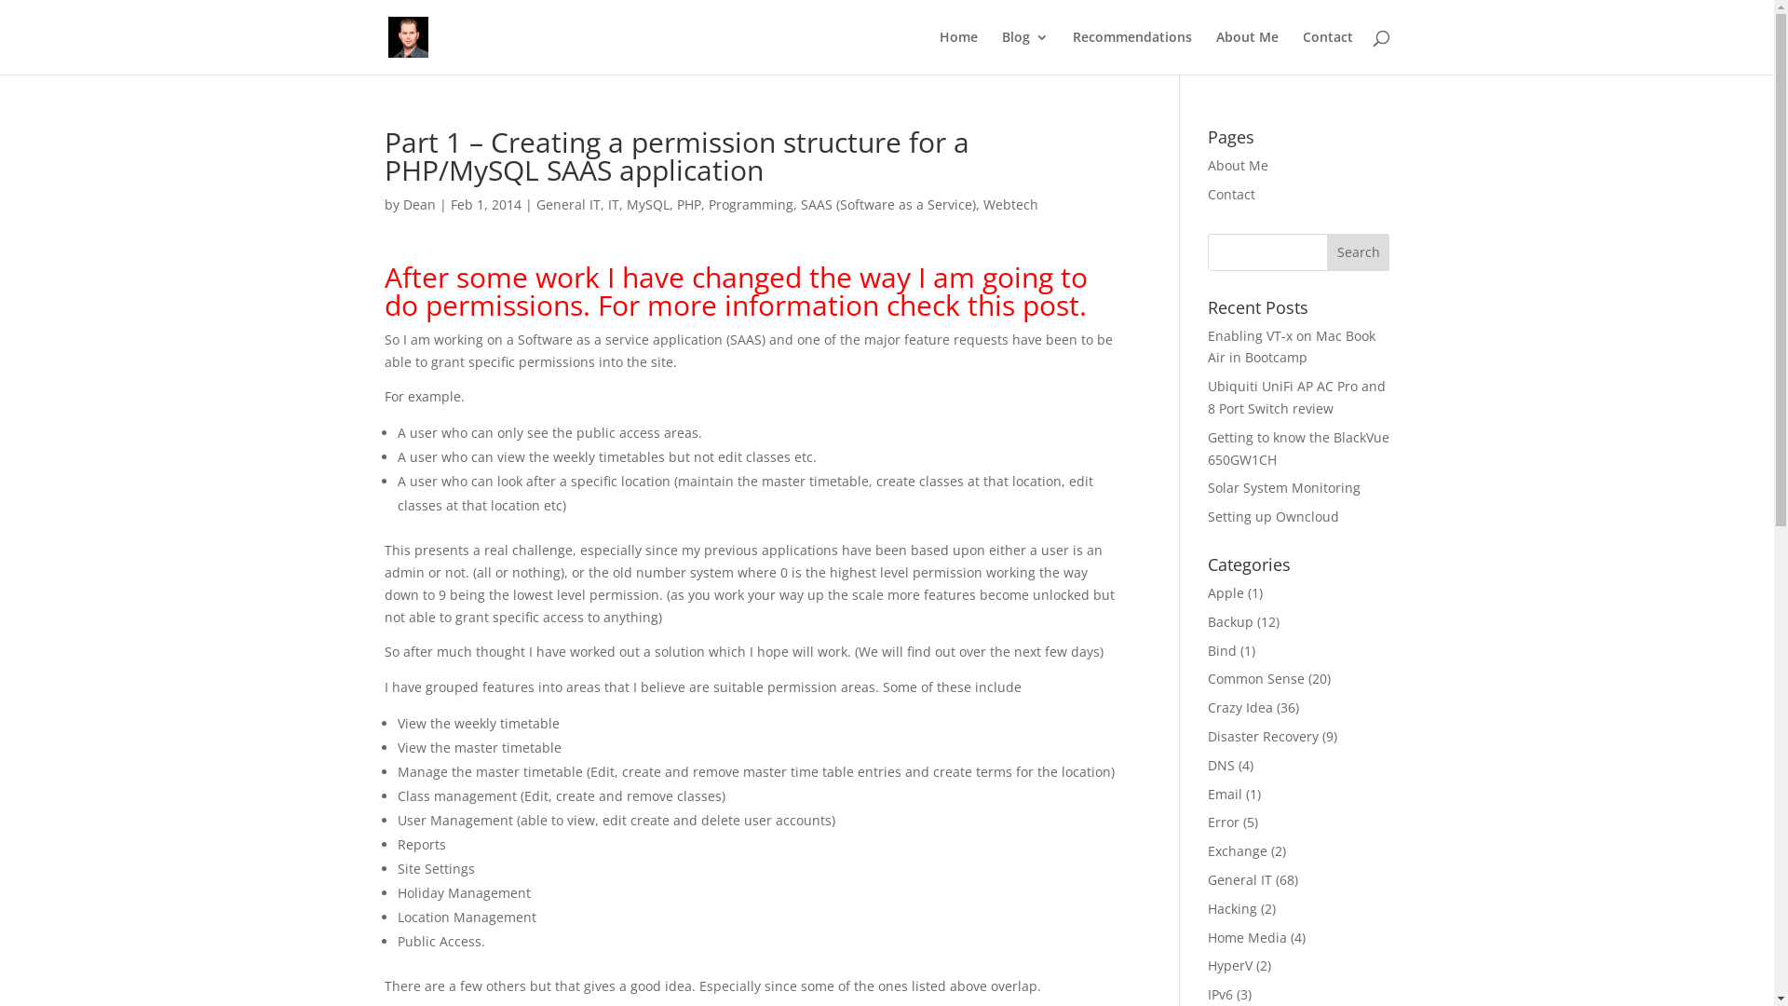 The width and height of the screenshot is (1788, 1006). What do you see at coordinates (1025, 52) in the screenshot?
I see `Blog` at bounding box center [1025, 52].